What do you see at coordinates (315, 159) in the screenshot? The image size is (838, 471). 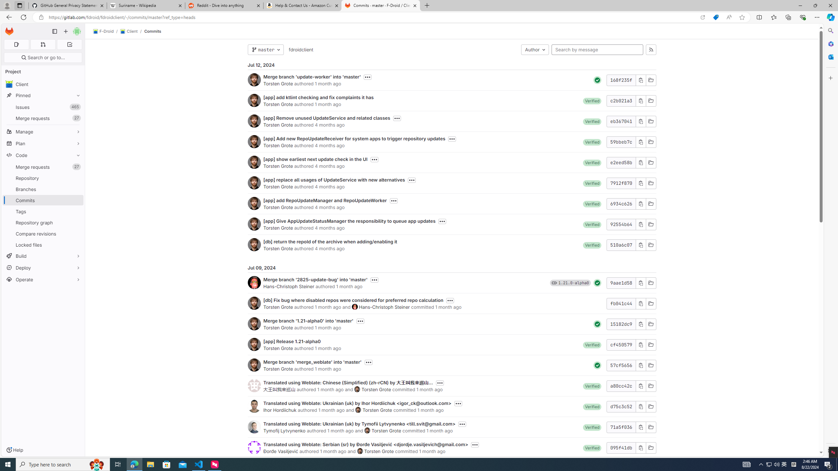 I see `[app] show earliest next update check in the UI` at bounding box center [315, 159].